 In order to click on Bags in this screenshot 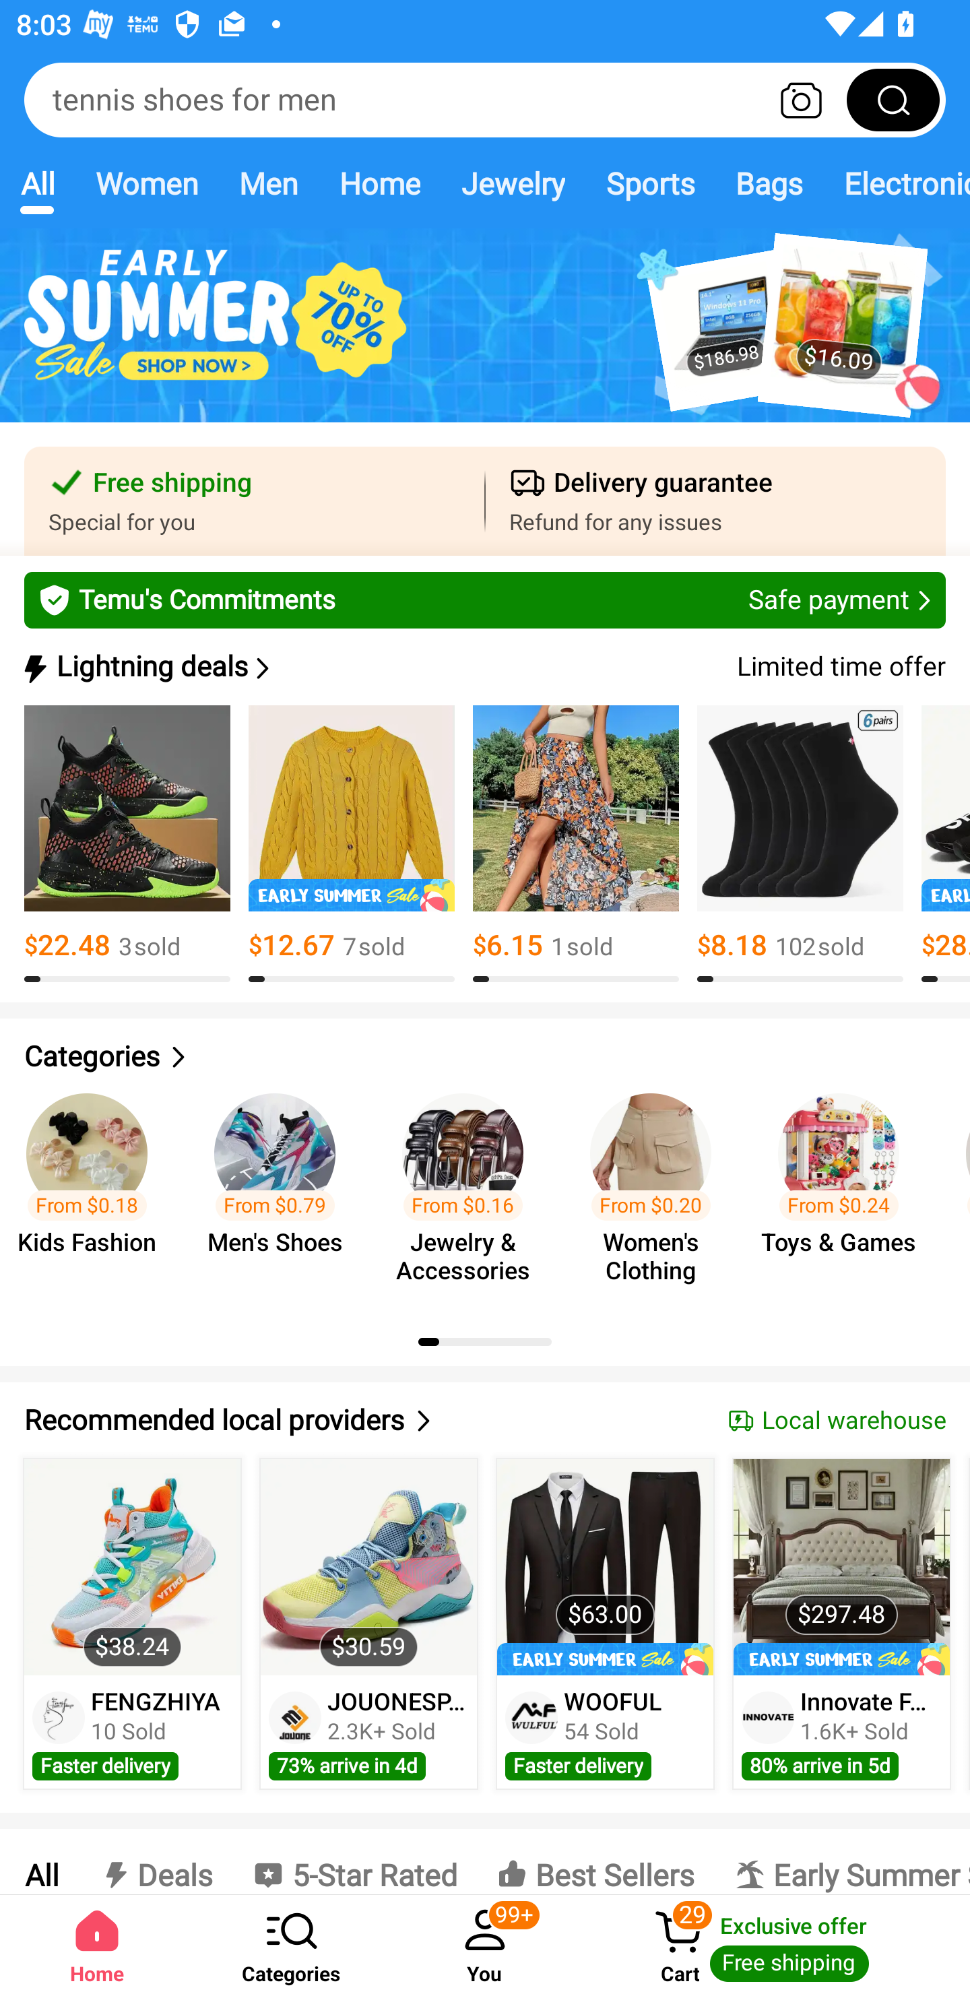, I will do `click(769, 183)`.